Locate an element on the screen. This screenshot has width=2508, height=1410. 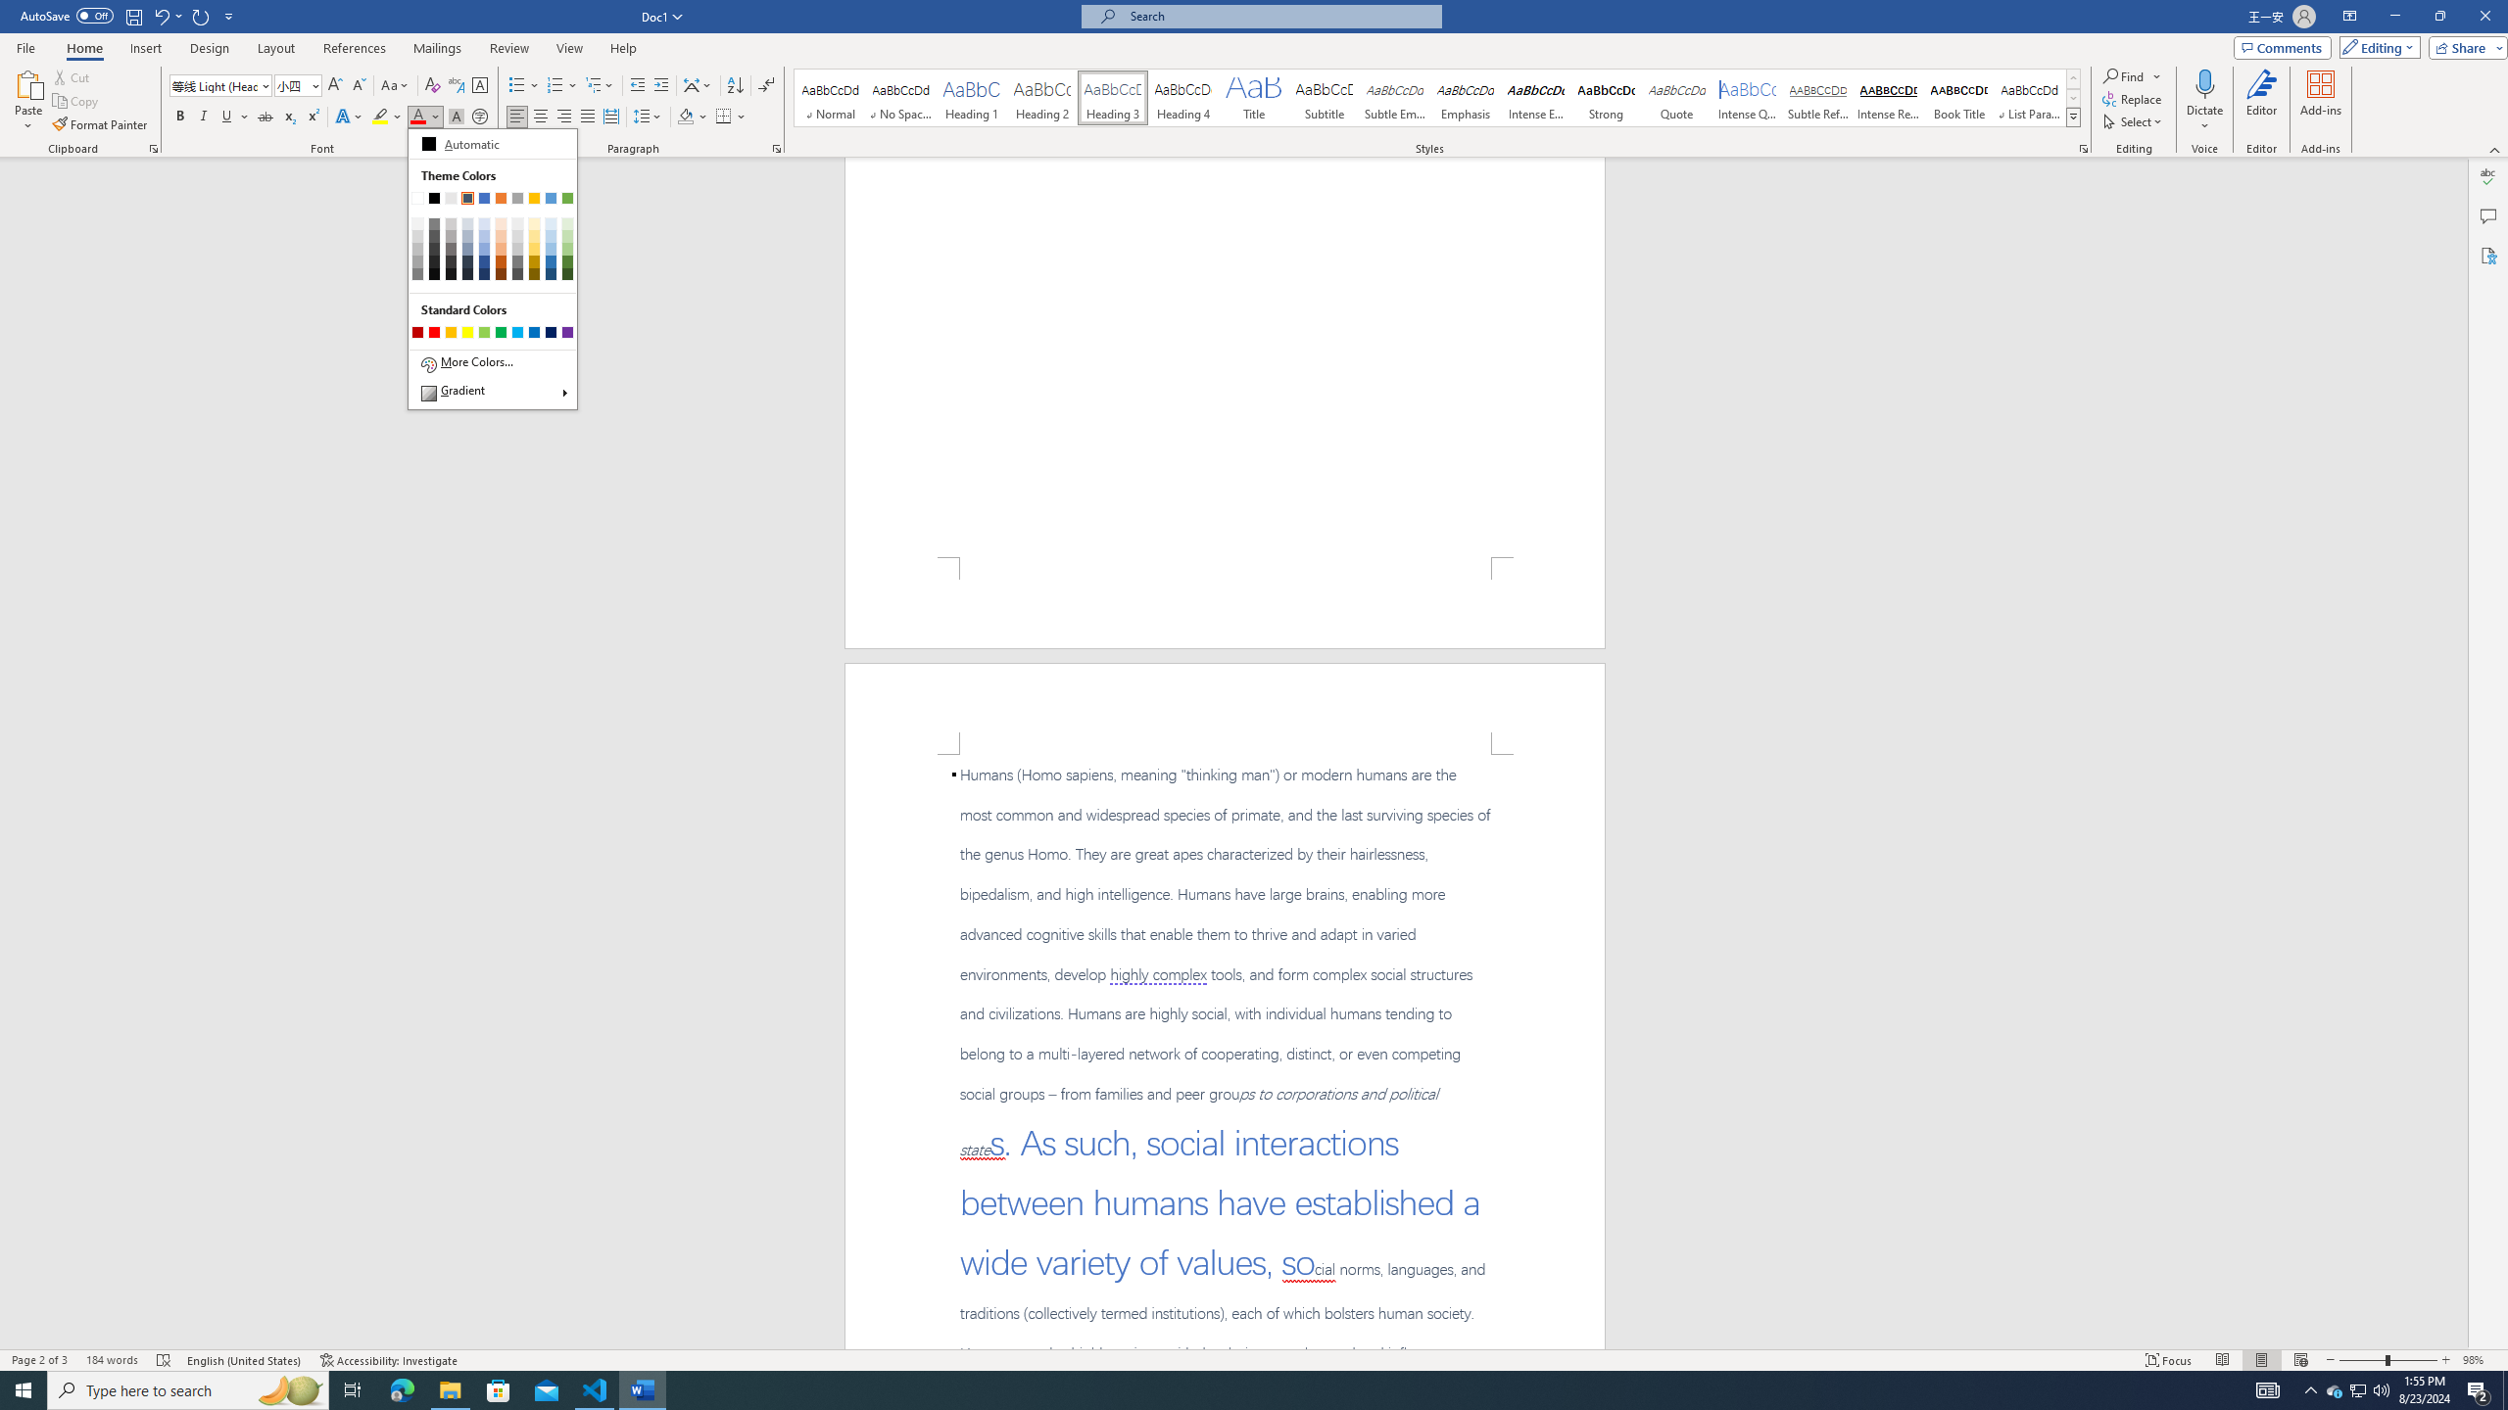
Read Mode is located at coordinates (2223, 1360).